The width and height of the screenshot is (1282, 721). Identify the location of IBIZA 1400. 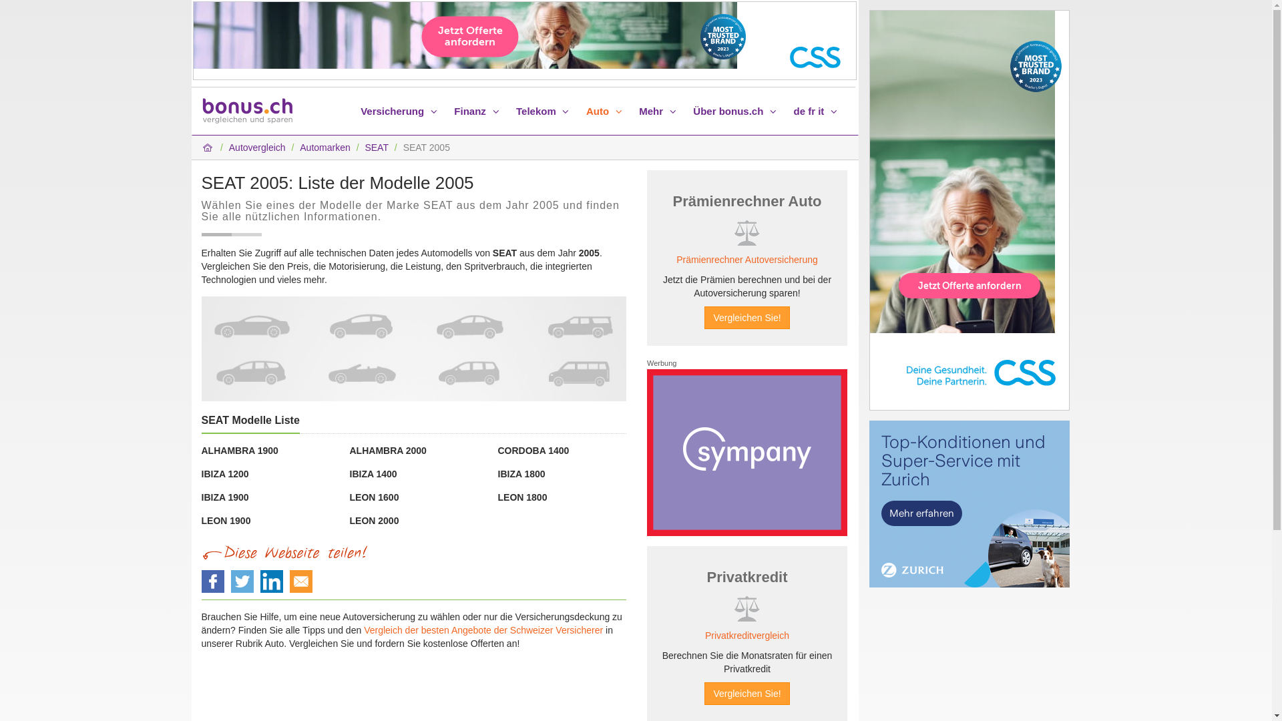
(374, 474).